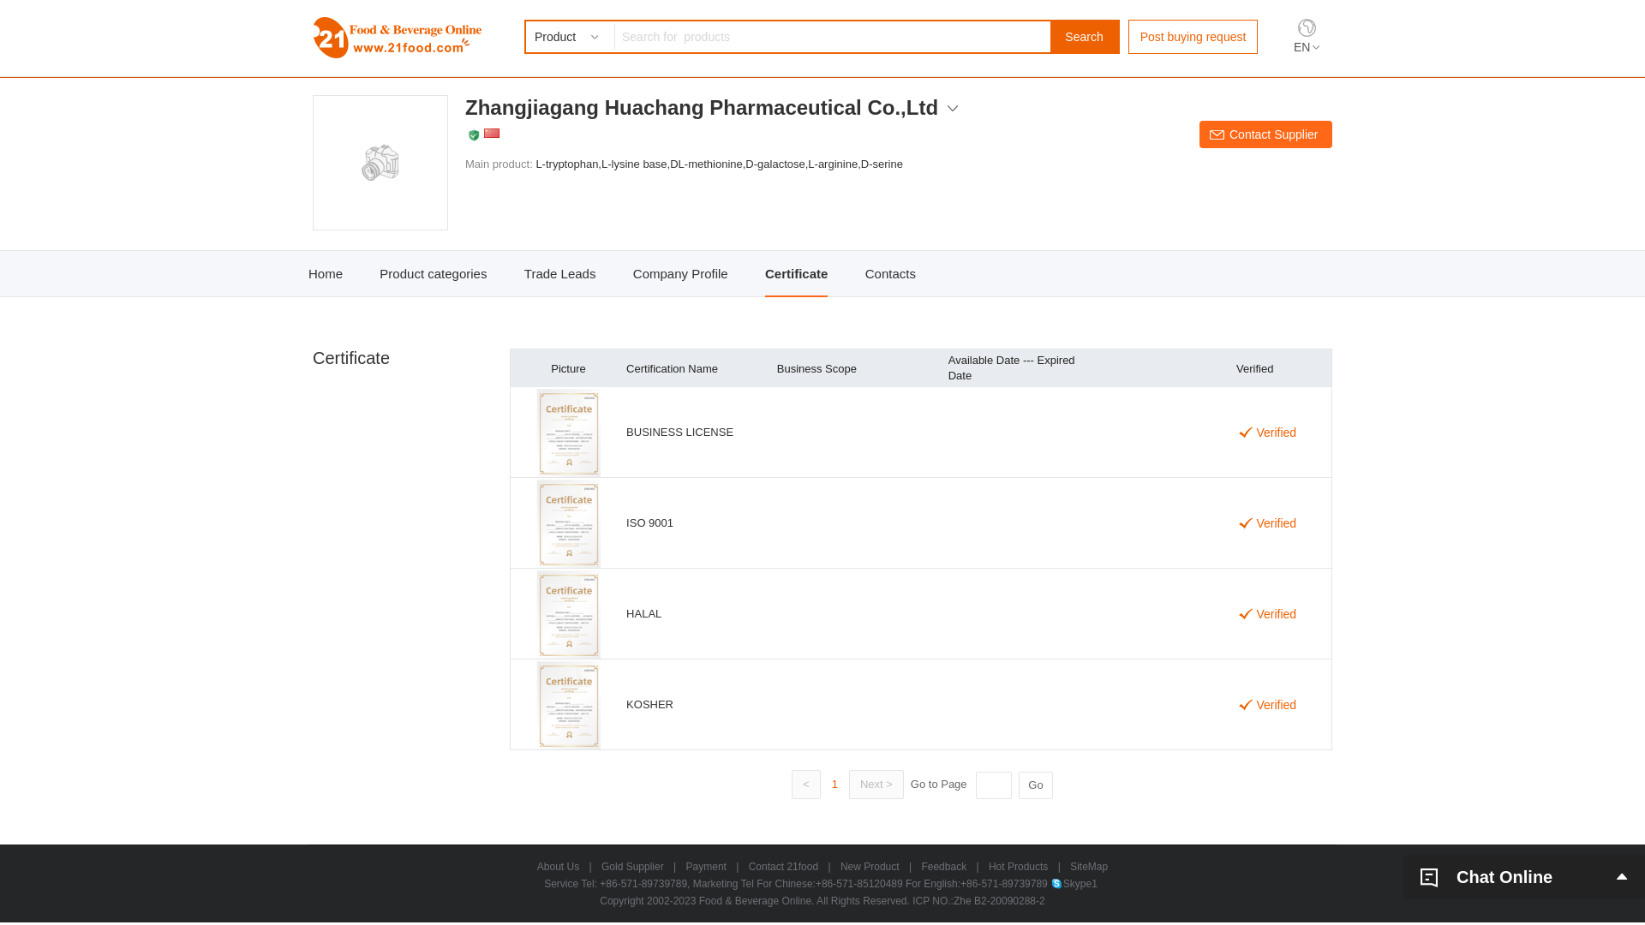 This screenshot has height=925, width=1645. I want to click on Company Profile, so click(680, 274).